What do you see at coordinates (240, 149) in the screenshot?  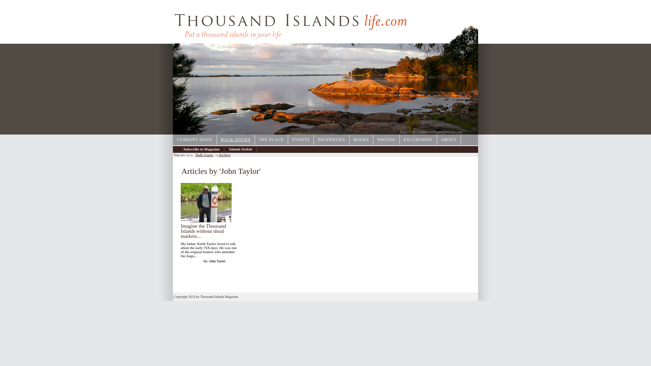 I see `Submit Article` at bounding box center [240, 149].